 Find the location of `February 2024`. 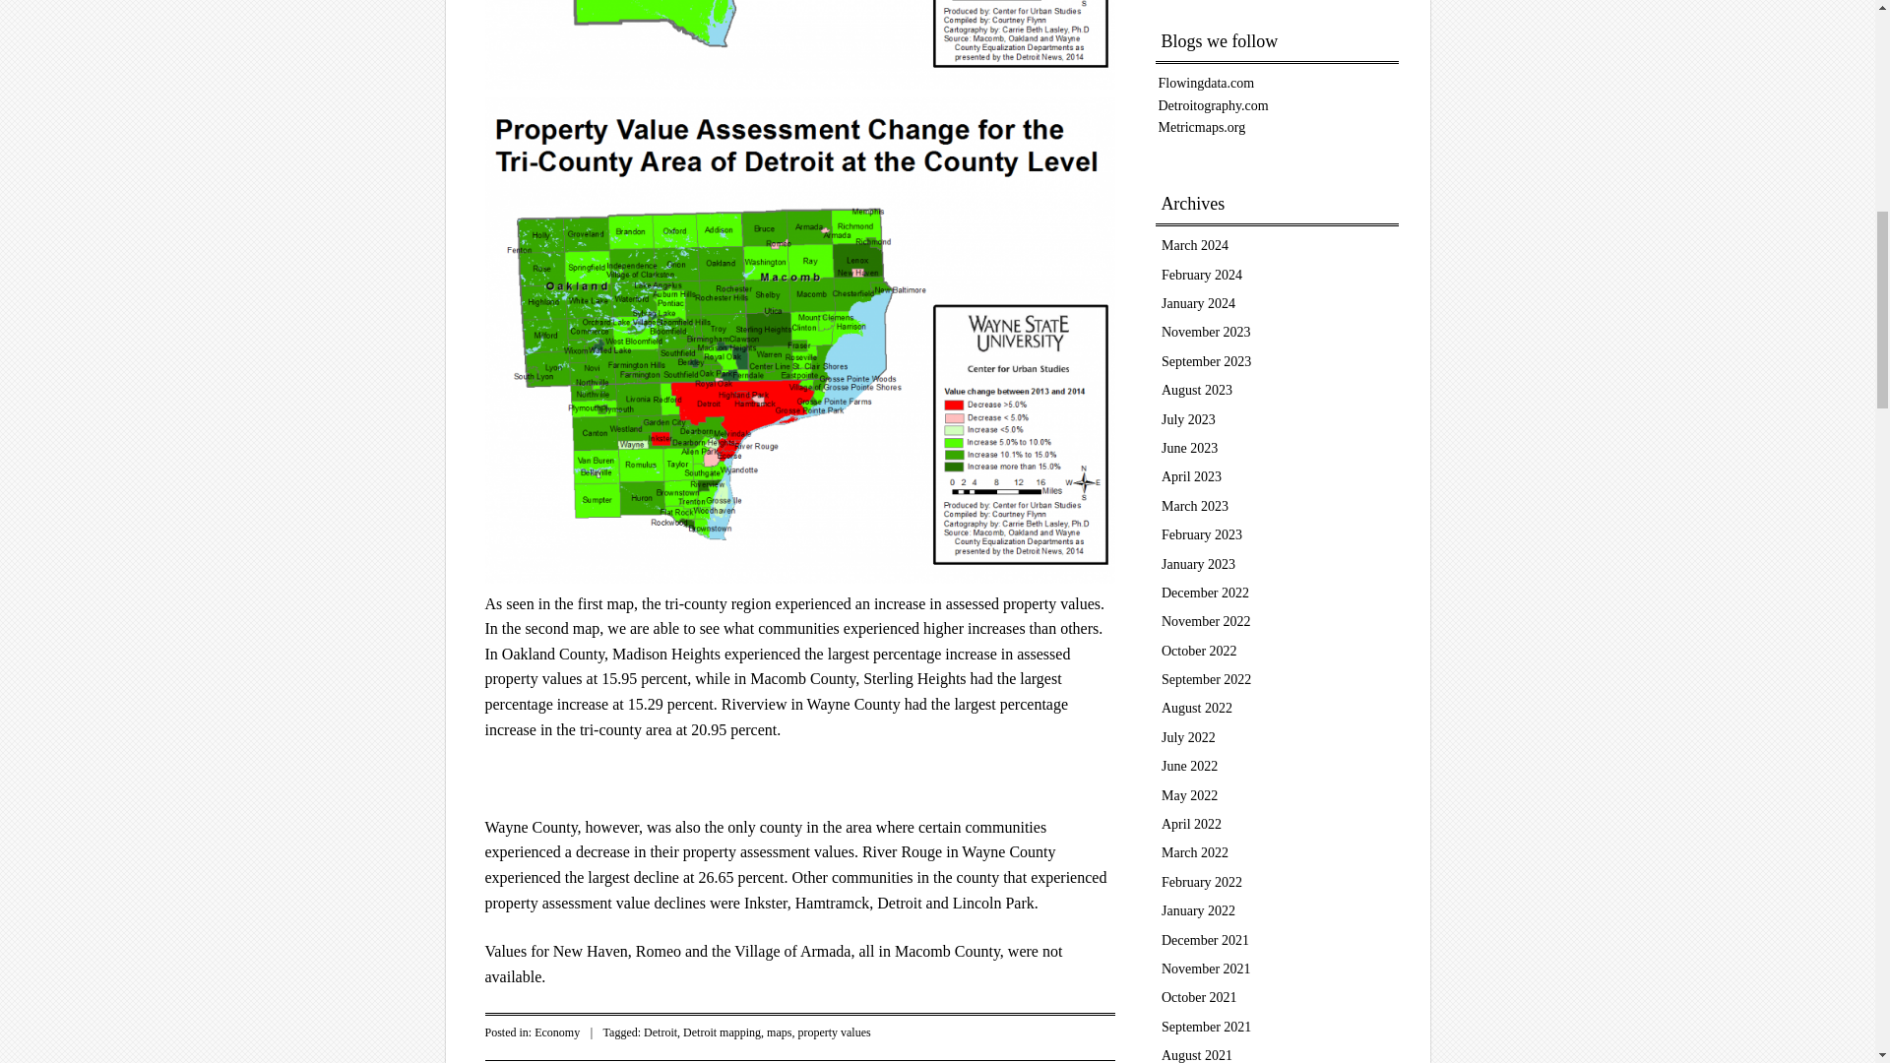

February 2024 is located at coordinates (1201, 276).